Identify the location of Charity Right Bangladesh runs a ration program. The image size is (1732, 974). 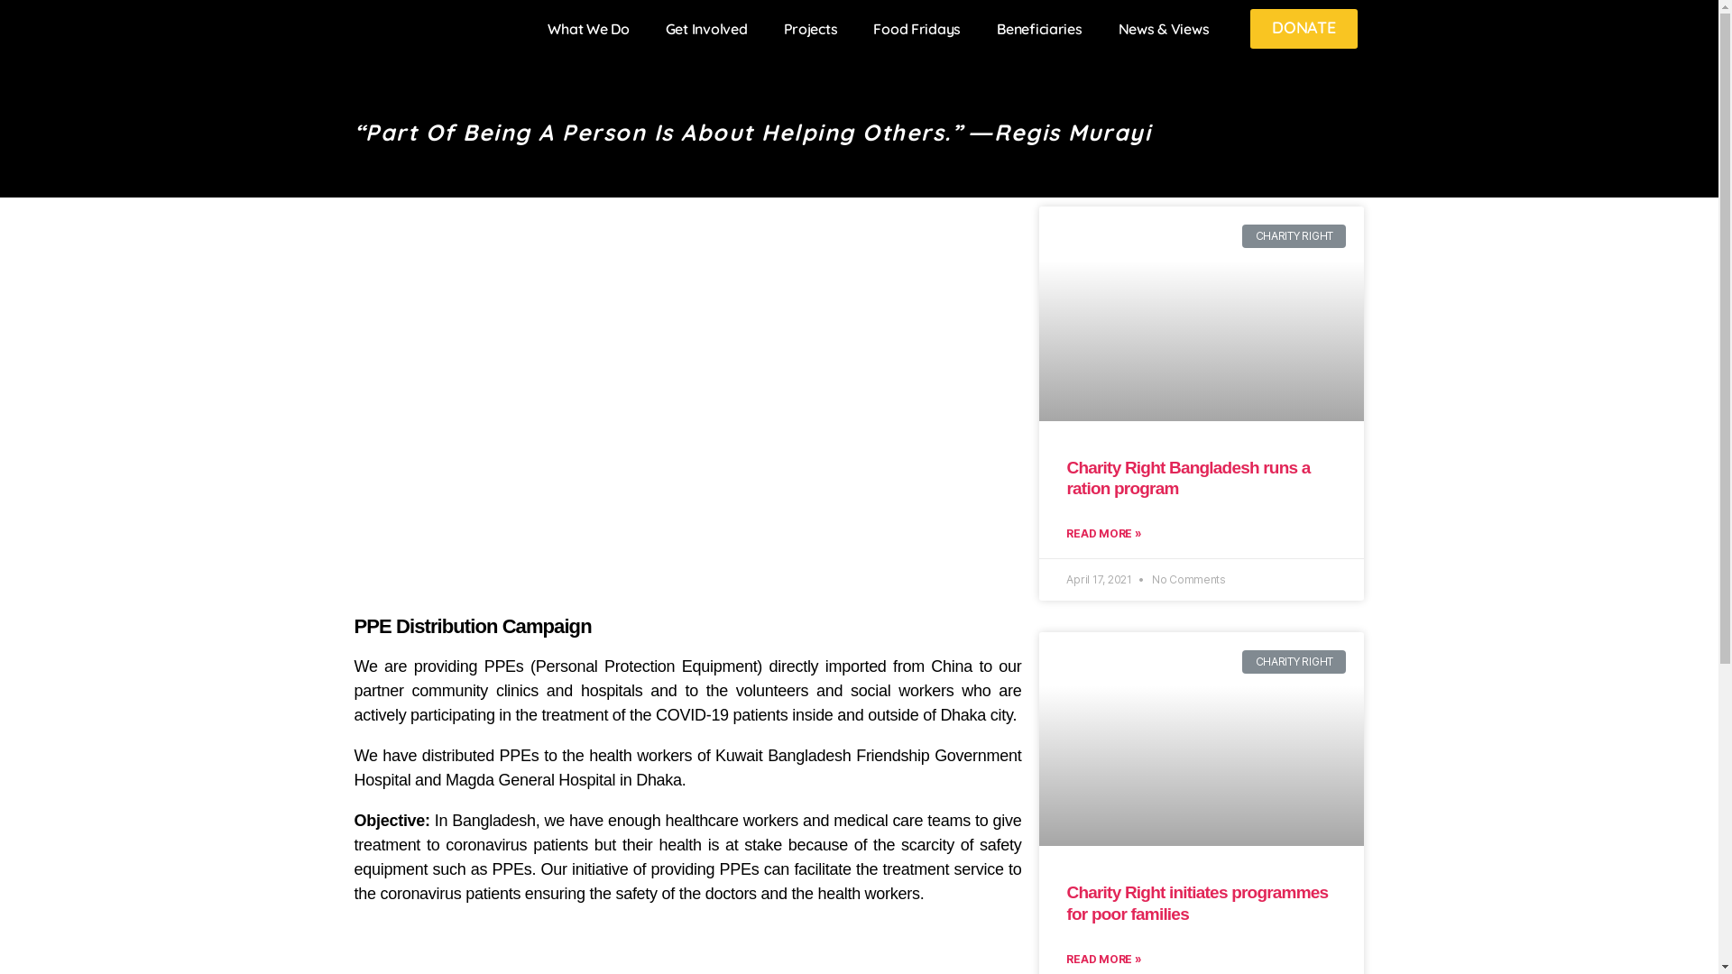
(1188, 478).